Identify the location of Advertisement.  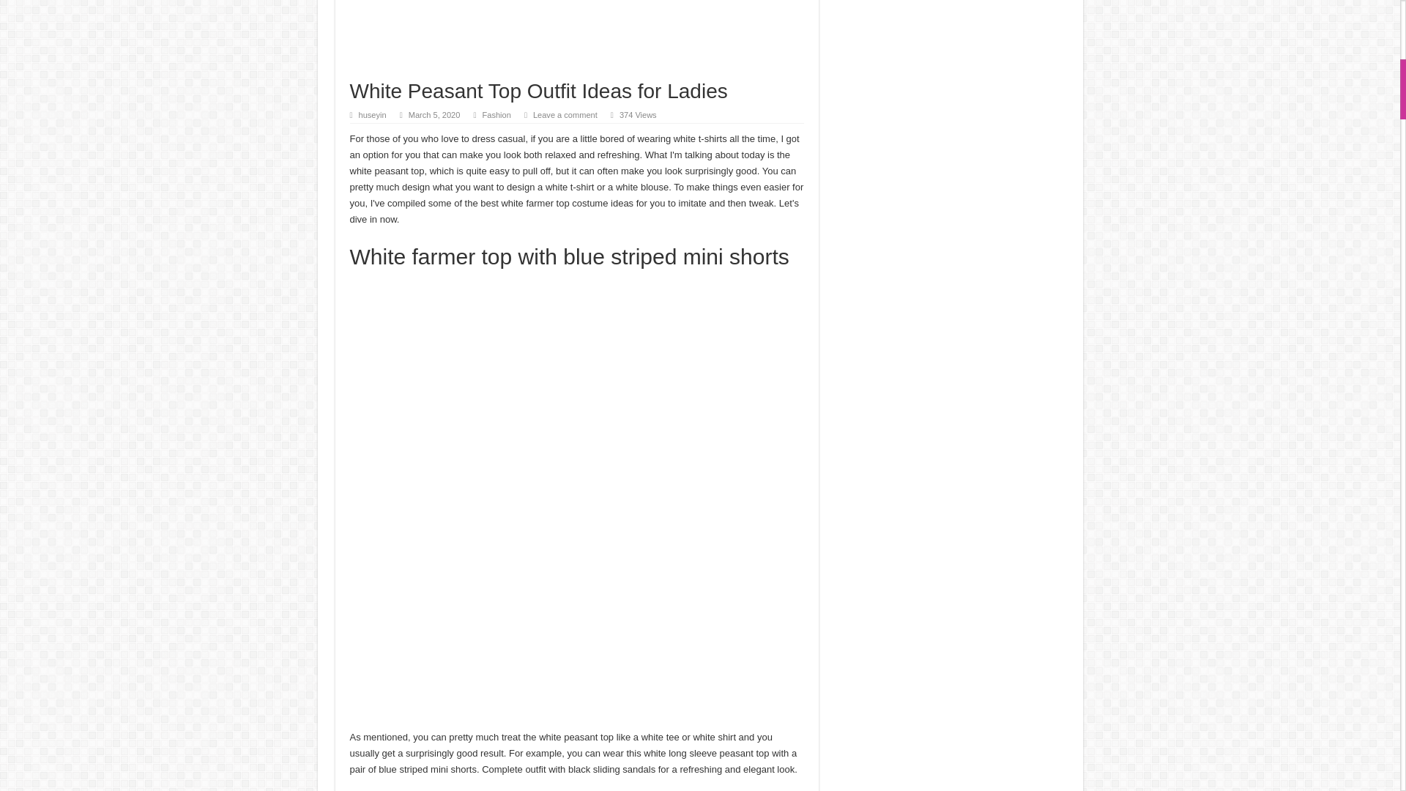
(577, 40).